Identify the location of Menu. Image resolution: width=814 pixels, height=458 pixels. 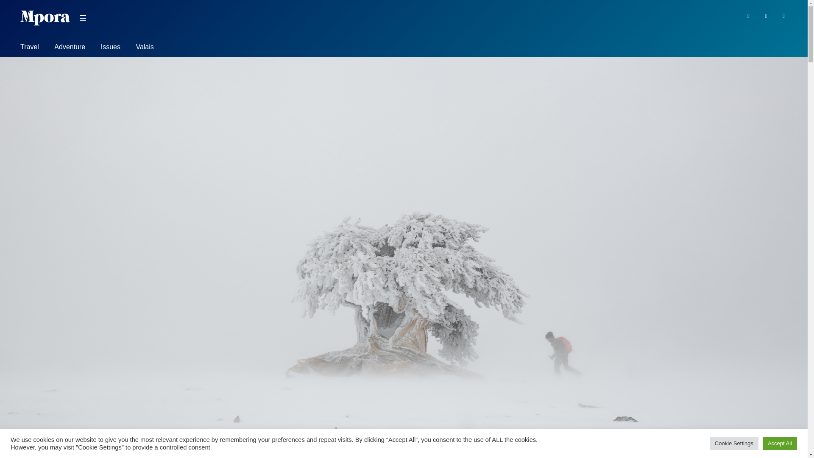
(82, 18).